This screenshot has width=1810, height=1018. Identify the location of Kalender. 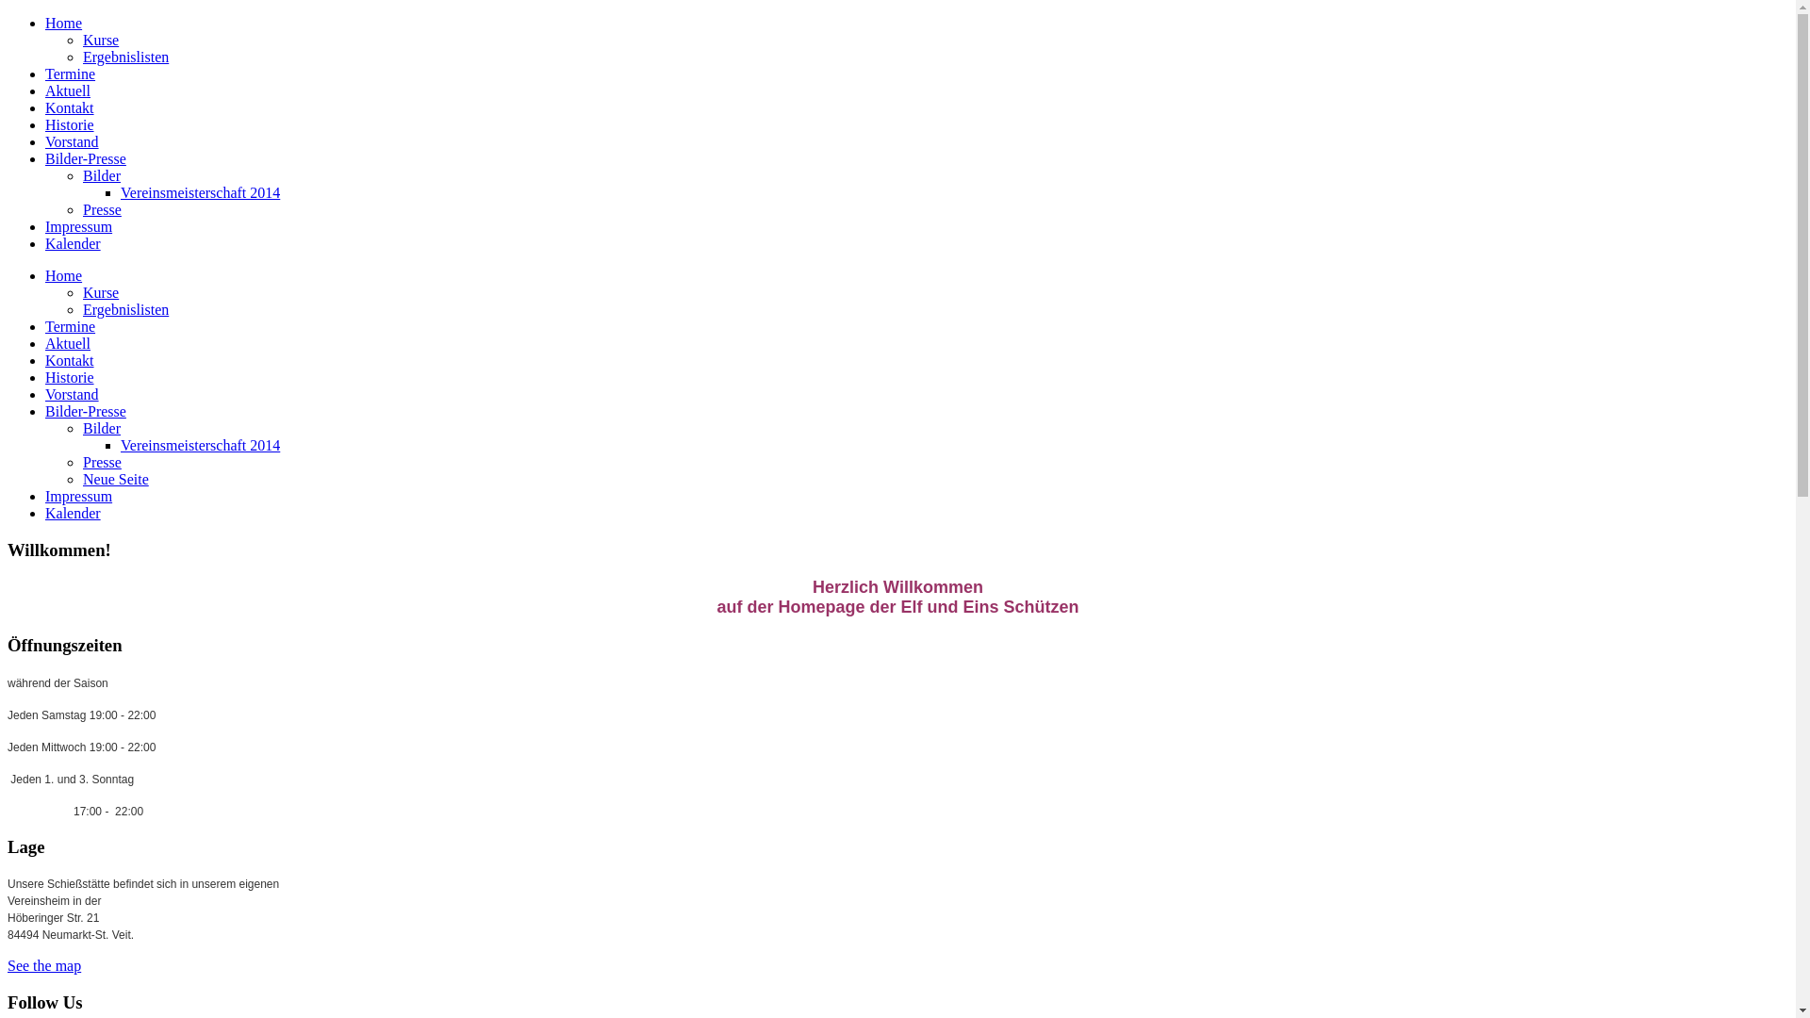
(74, 243).